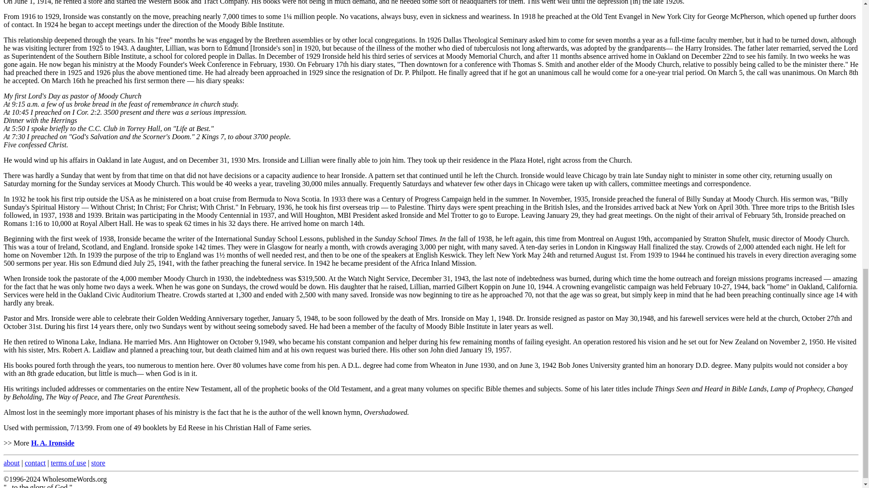  What do you see at coordinates (53, 443) in the screenshot?
I see `H. A. Ironside` at bounding box center [53, 443].